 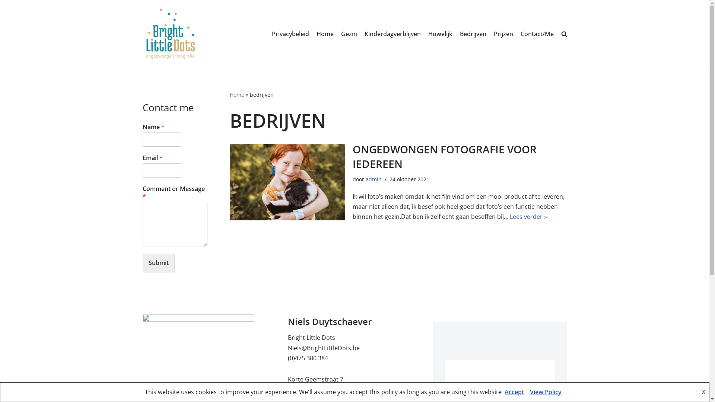 I want to click on Huwelijk, so click(x=440, y=34).